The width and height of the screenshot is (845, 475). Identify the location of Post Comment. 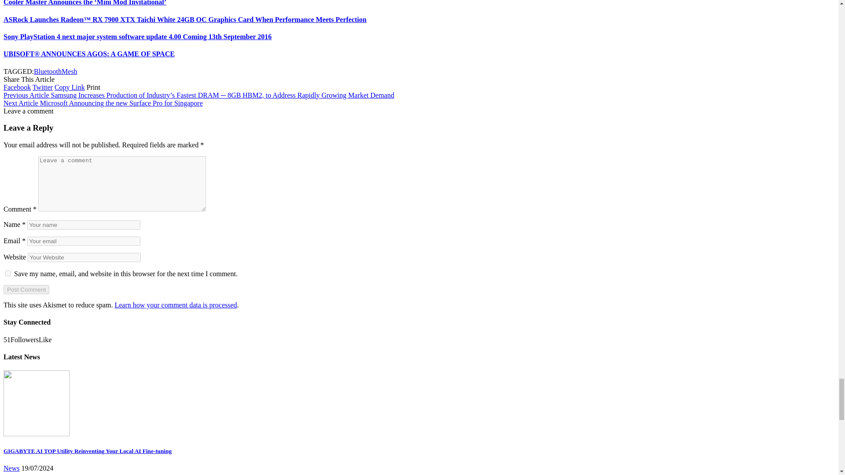
(26, 289).